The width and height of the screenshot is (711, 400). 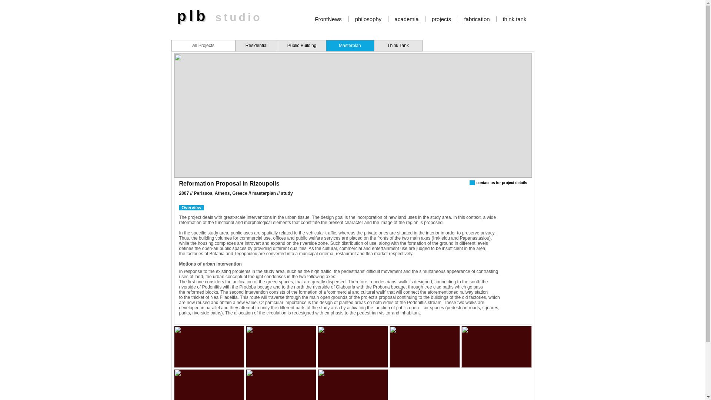 I want to click on fabrication, so click(x=477, y=19).